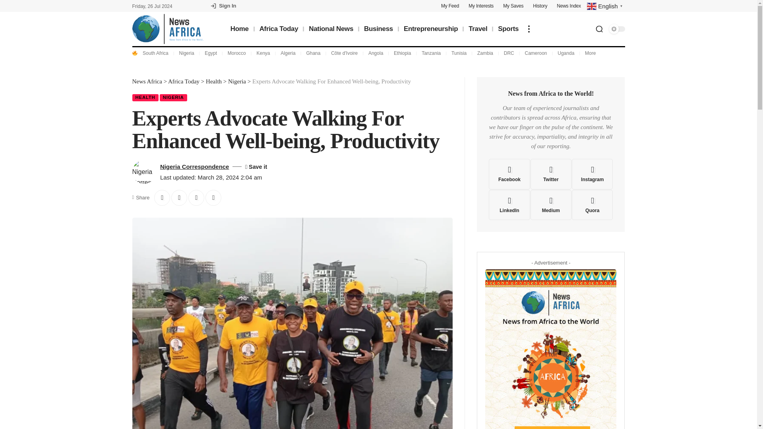 The width and height of the screenshot is (763, 429). Describe the element at coordinates (569, 6) in the screenshot. I see `News Index` at that location.